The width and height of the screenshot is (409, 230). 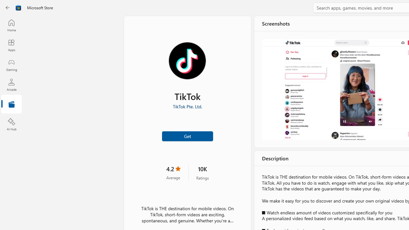 I want to click on Apps, so click(x=12, y=45).